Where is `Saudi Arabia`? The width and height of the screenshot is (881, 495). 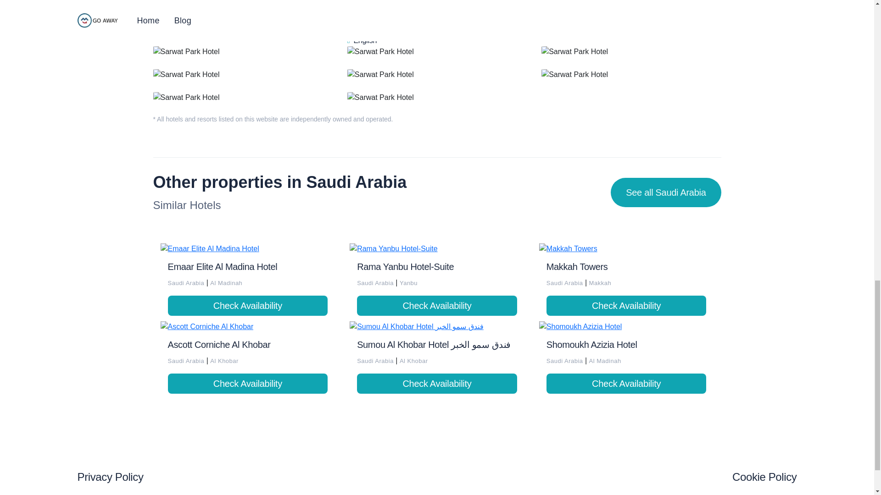 Saudi Arabia is located at coordinates (565, 360).